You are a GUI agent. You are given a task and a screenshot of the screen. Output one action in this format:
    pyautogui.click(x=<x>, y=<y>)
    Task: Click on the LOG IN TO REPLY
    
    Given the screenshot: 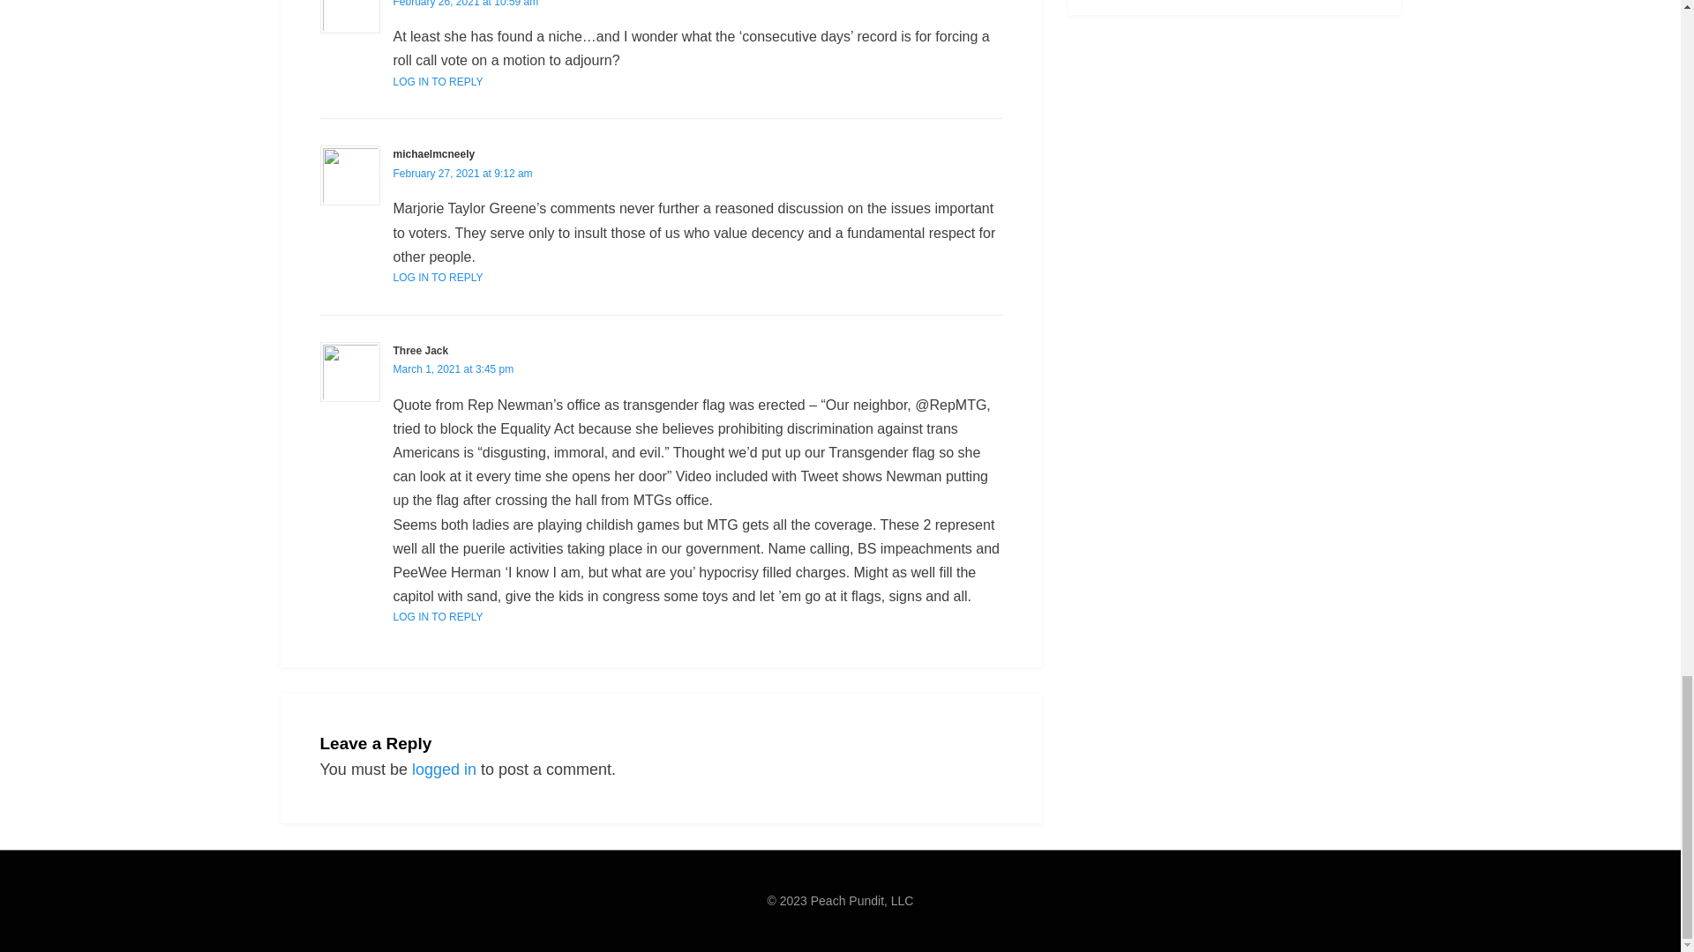 What is the action you would take?
    pyautogui.click(x=438, y=82)
    